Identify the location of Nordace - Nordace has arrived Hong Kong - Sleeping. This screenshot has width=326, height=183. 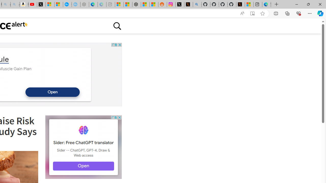
(85, 5).